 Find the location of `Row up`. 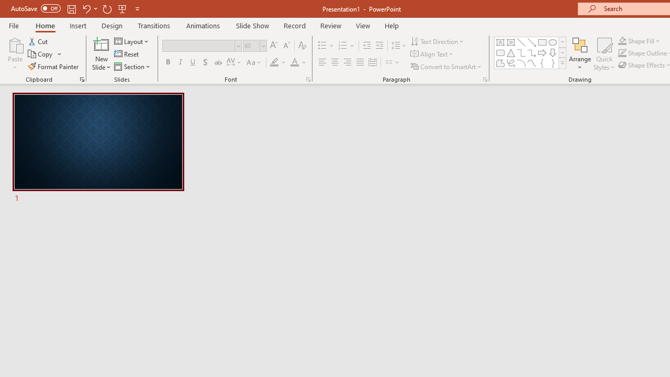

Row up is located at coordinates (562, 42).